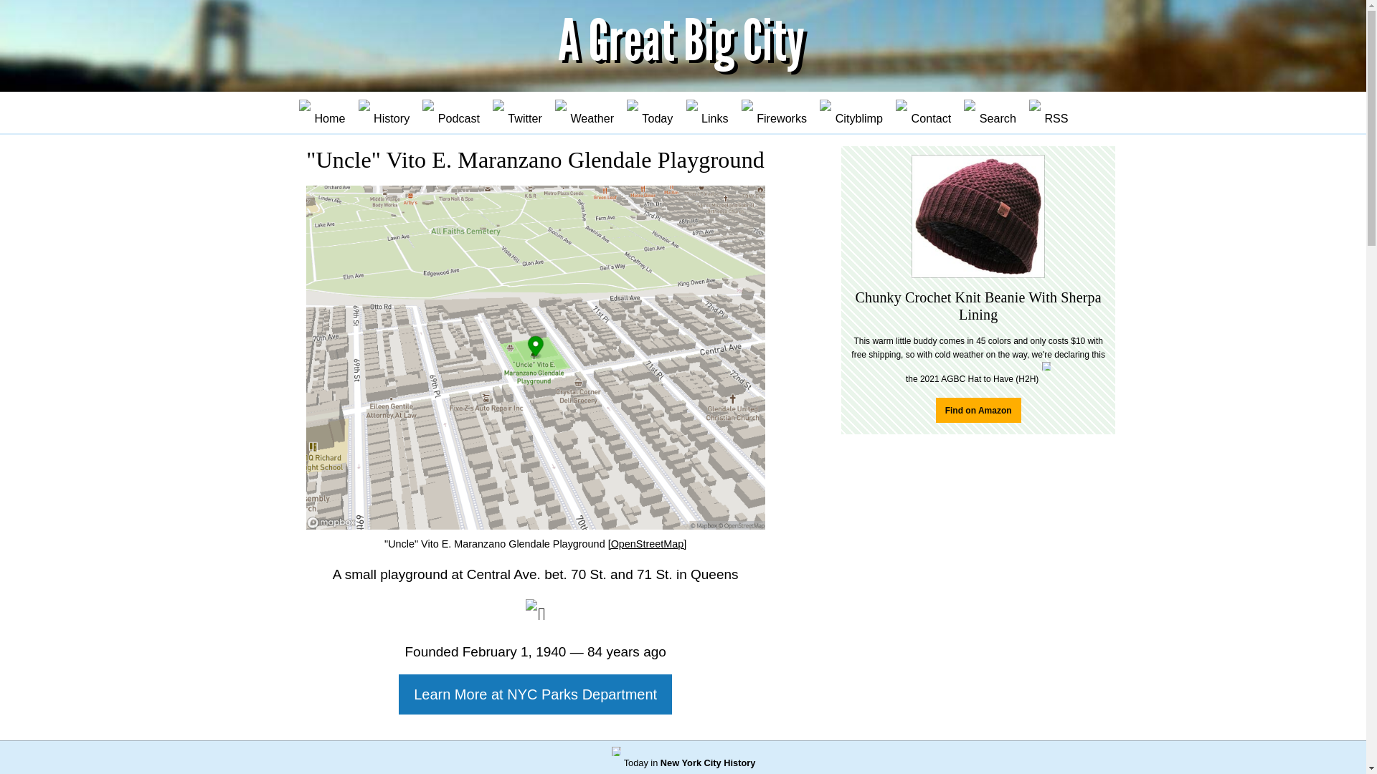 The width and height of the screenshot is (1377, 774). I want to click on A Great Big City on Twitter, so click(516, 114).